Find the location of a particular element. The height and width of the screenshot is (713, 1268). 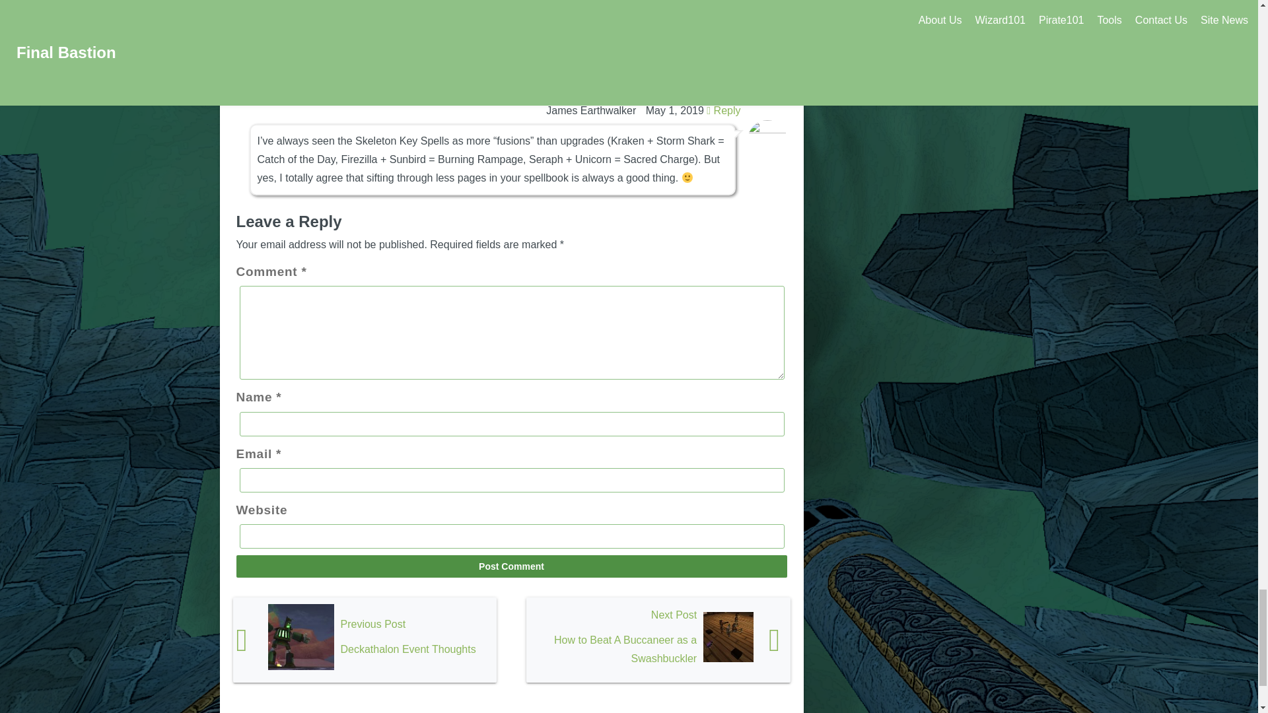

How to Beat A Buccaneer as a Swashbuckler is located at coordinates (658, 640).